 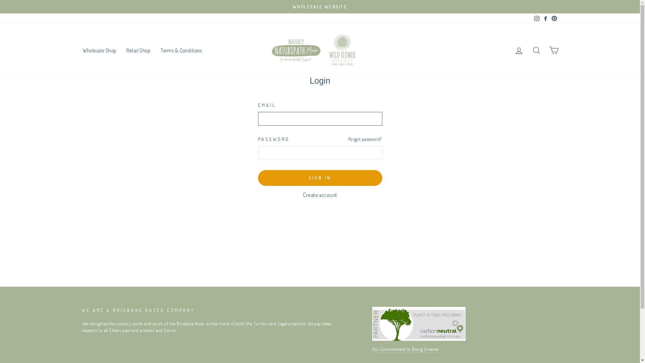 I want to click on Wholesale Shop, so click(x=99, y=50).